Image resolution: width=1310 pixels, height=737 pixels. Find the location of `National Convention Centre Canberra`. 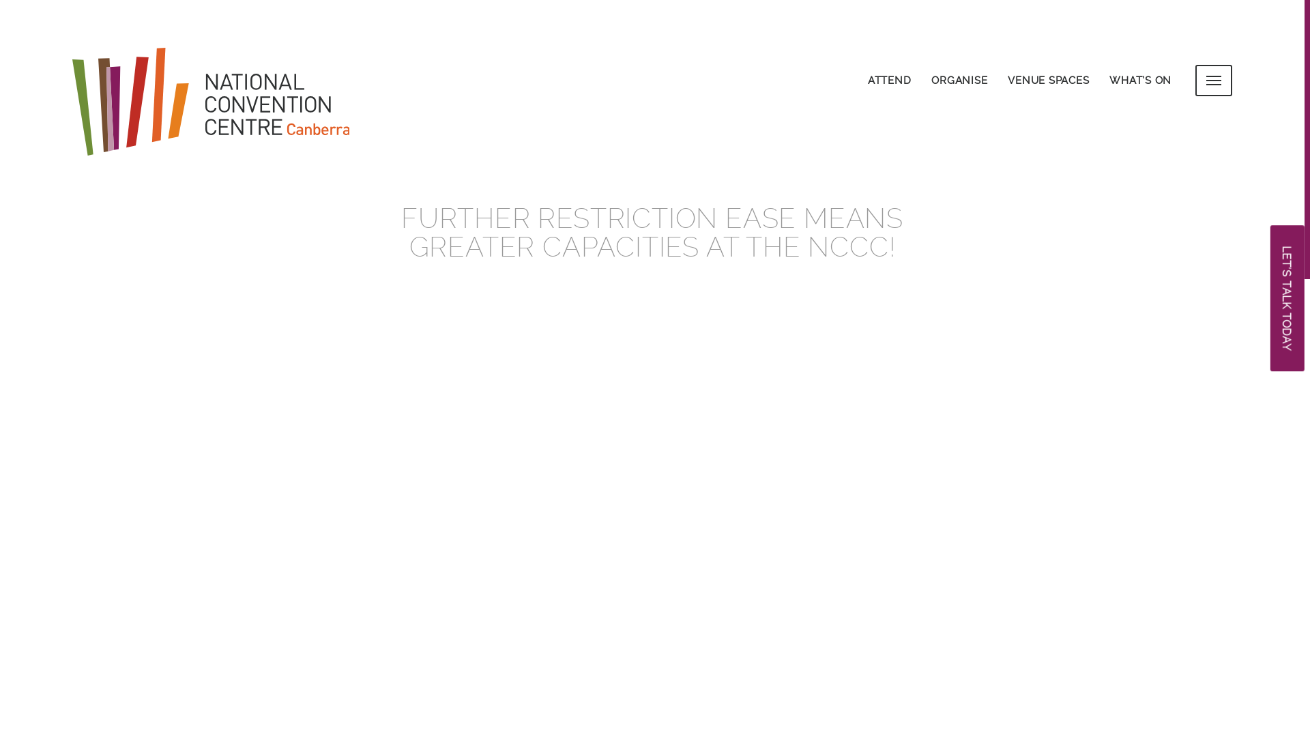

National Convention Centre Canberra is located at coordinates (226, 104).